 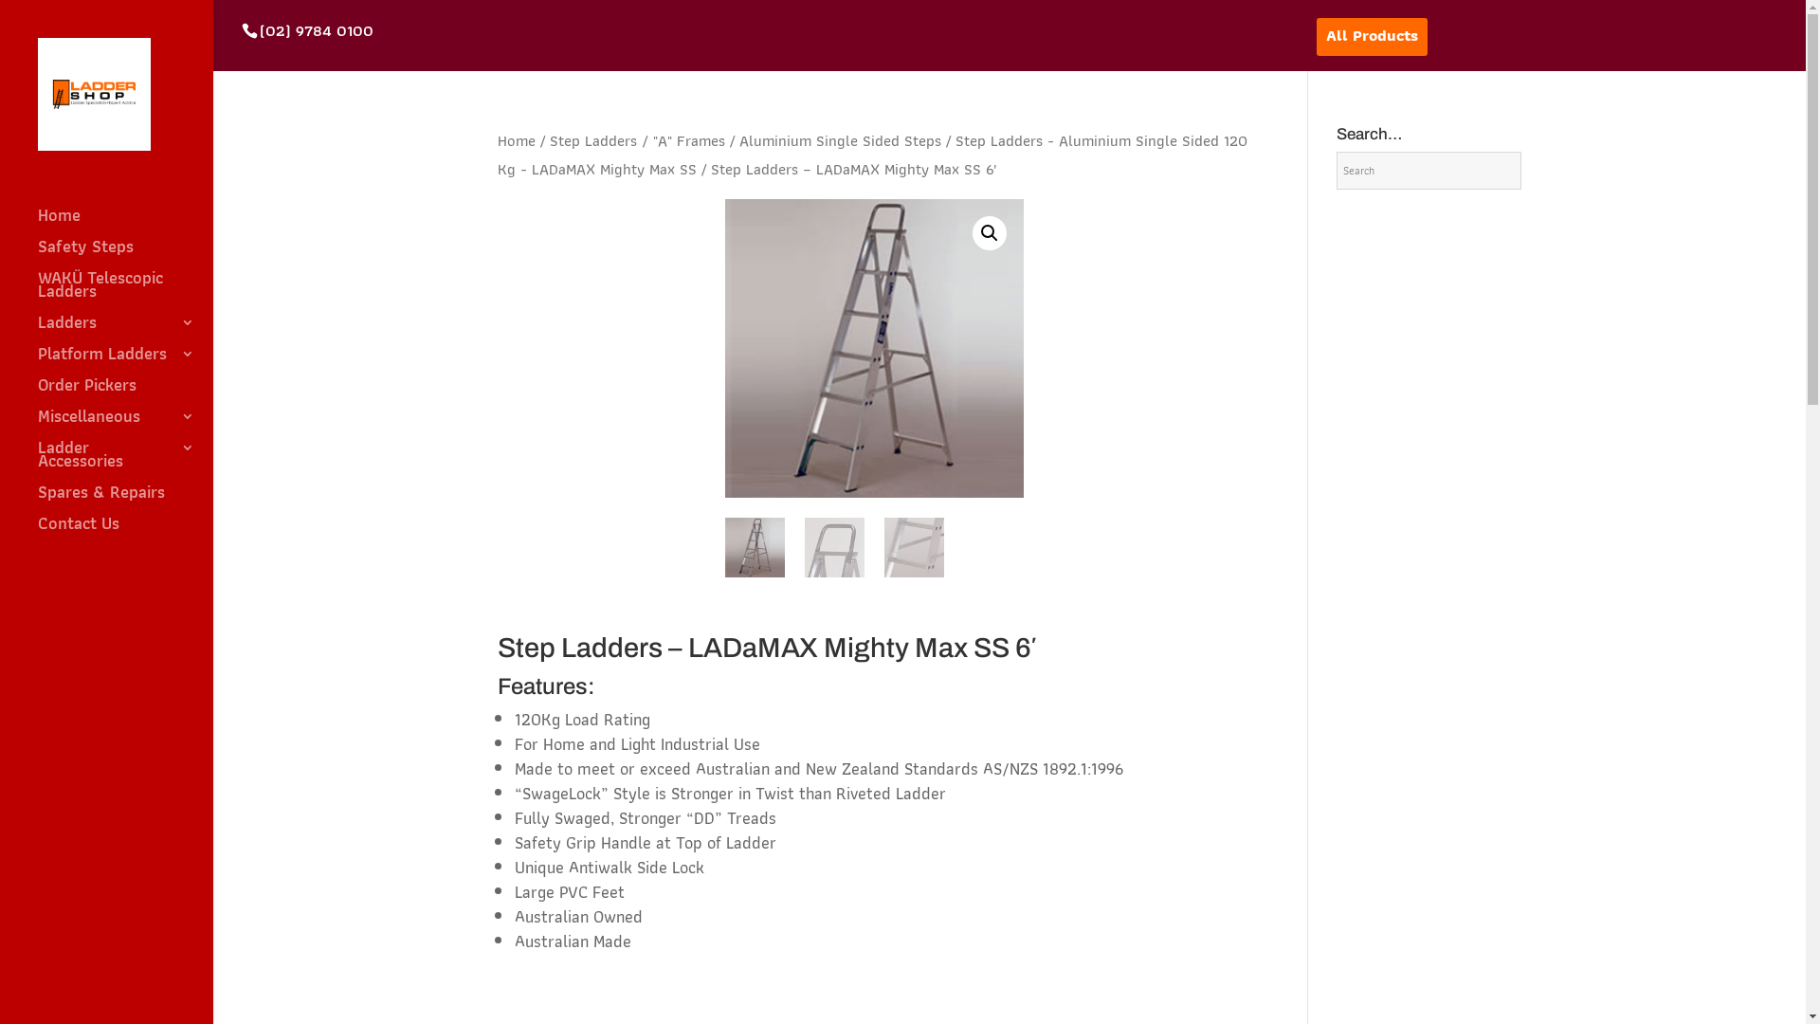 I want to click on Ladder Accessories, so click(x=125, y=463).